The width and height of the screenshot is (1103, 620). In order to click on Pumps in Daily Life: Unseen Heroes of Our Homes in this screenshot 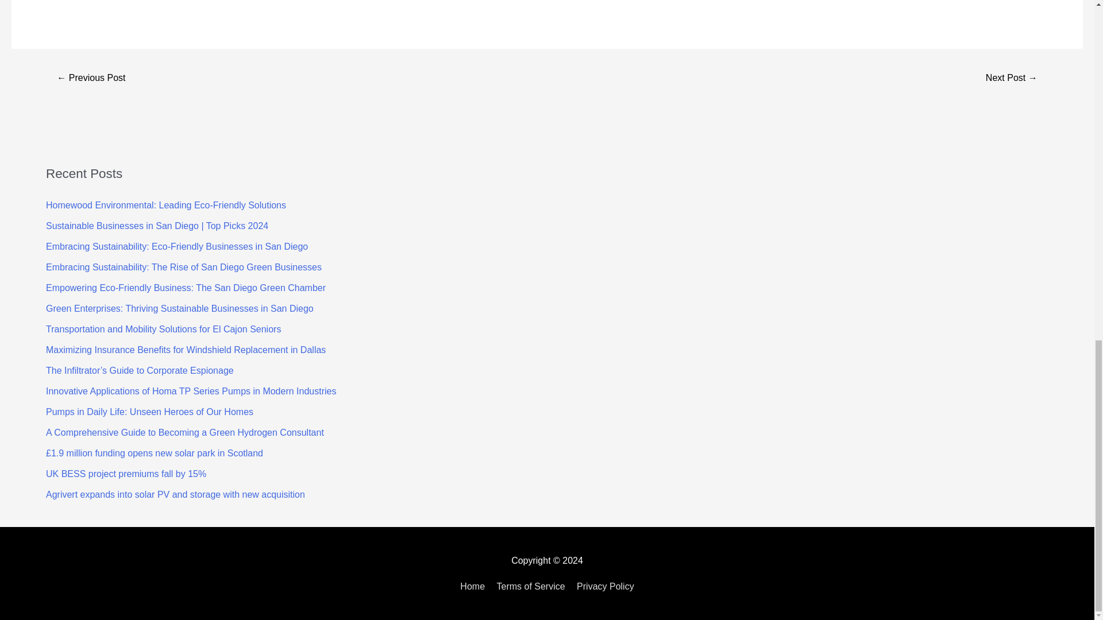, I will do `click(149, 411)`.